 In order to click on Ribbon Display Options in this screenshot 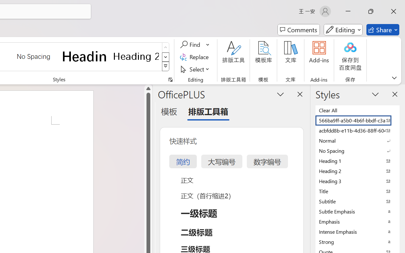, I will do `click(394, 78)`.